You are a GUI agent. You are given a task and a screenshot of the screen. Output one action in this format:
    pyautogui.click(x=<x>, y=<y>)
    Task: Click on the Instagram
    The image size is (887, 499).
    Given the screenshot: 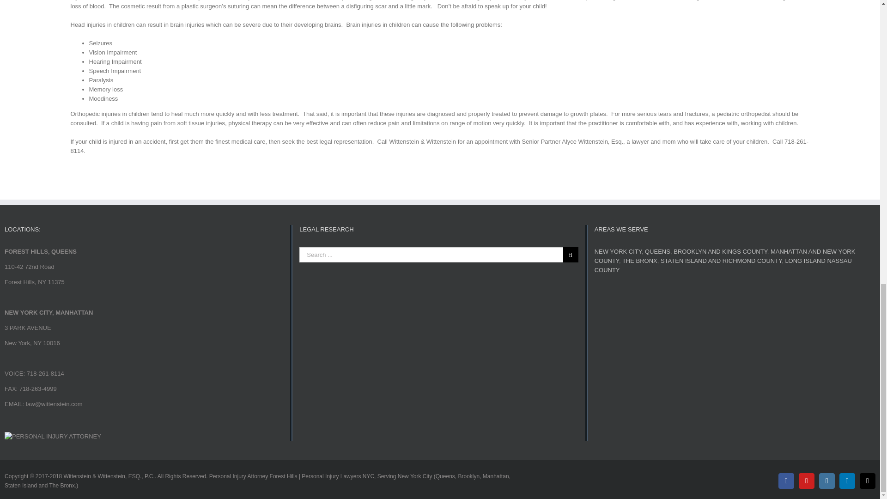 What is the action you would take?
    pyautogui.click(x=826, y=481)
    